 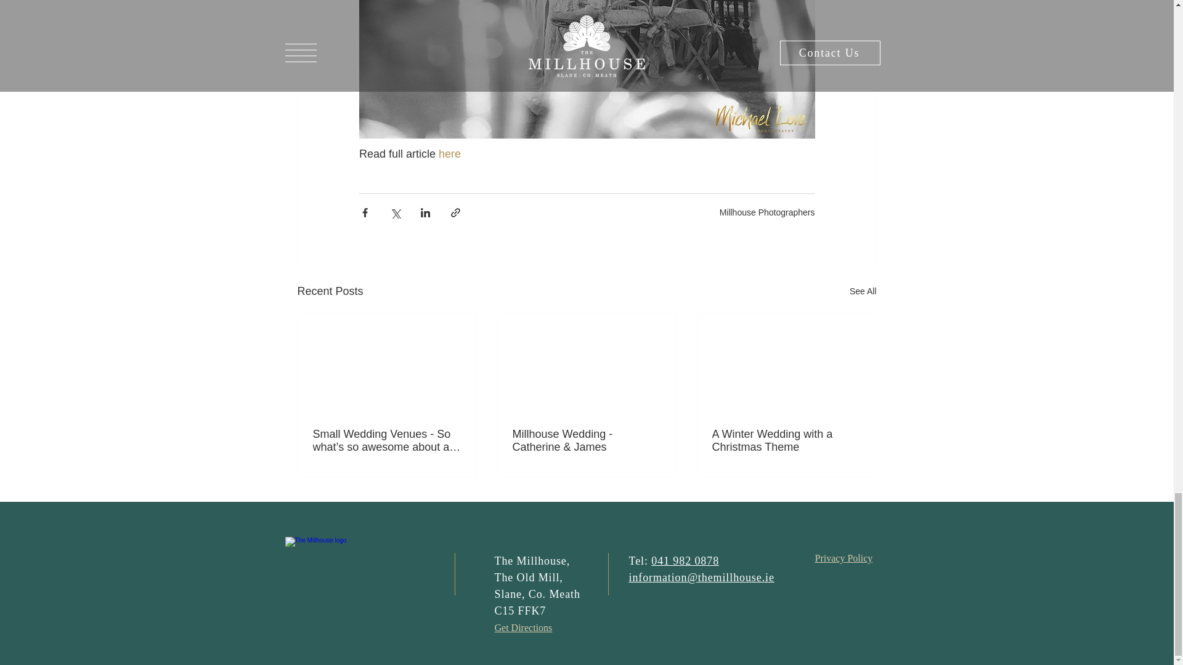 I want to click on See All, so click(x=863, y=292).